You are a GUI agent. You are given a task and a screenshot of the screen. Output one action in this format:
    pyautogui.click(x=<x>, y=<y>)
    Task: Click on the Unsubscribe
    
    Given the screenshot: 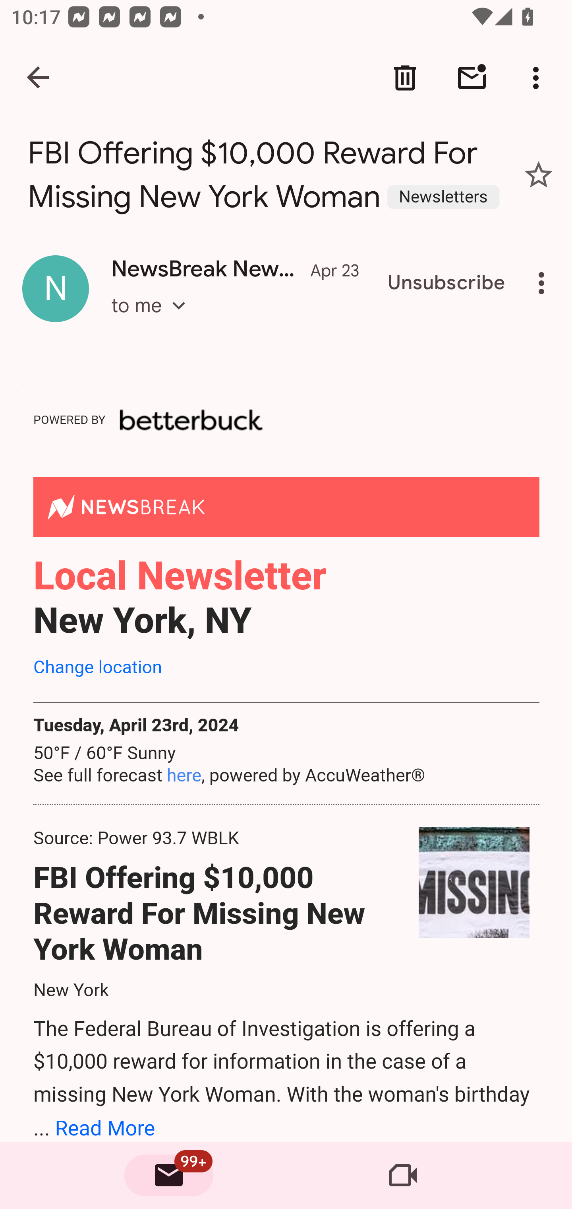 What is the action you would take?
    pyautogui.click(x=446, y=283)
    